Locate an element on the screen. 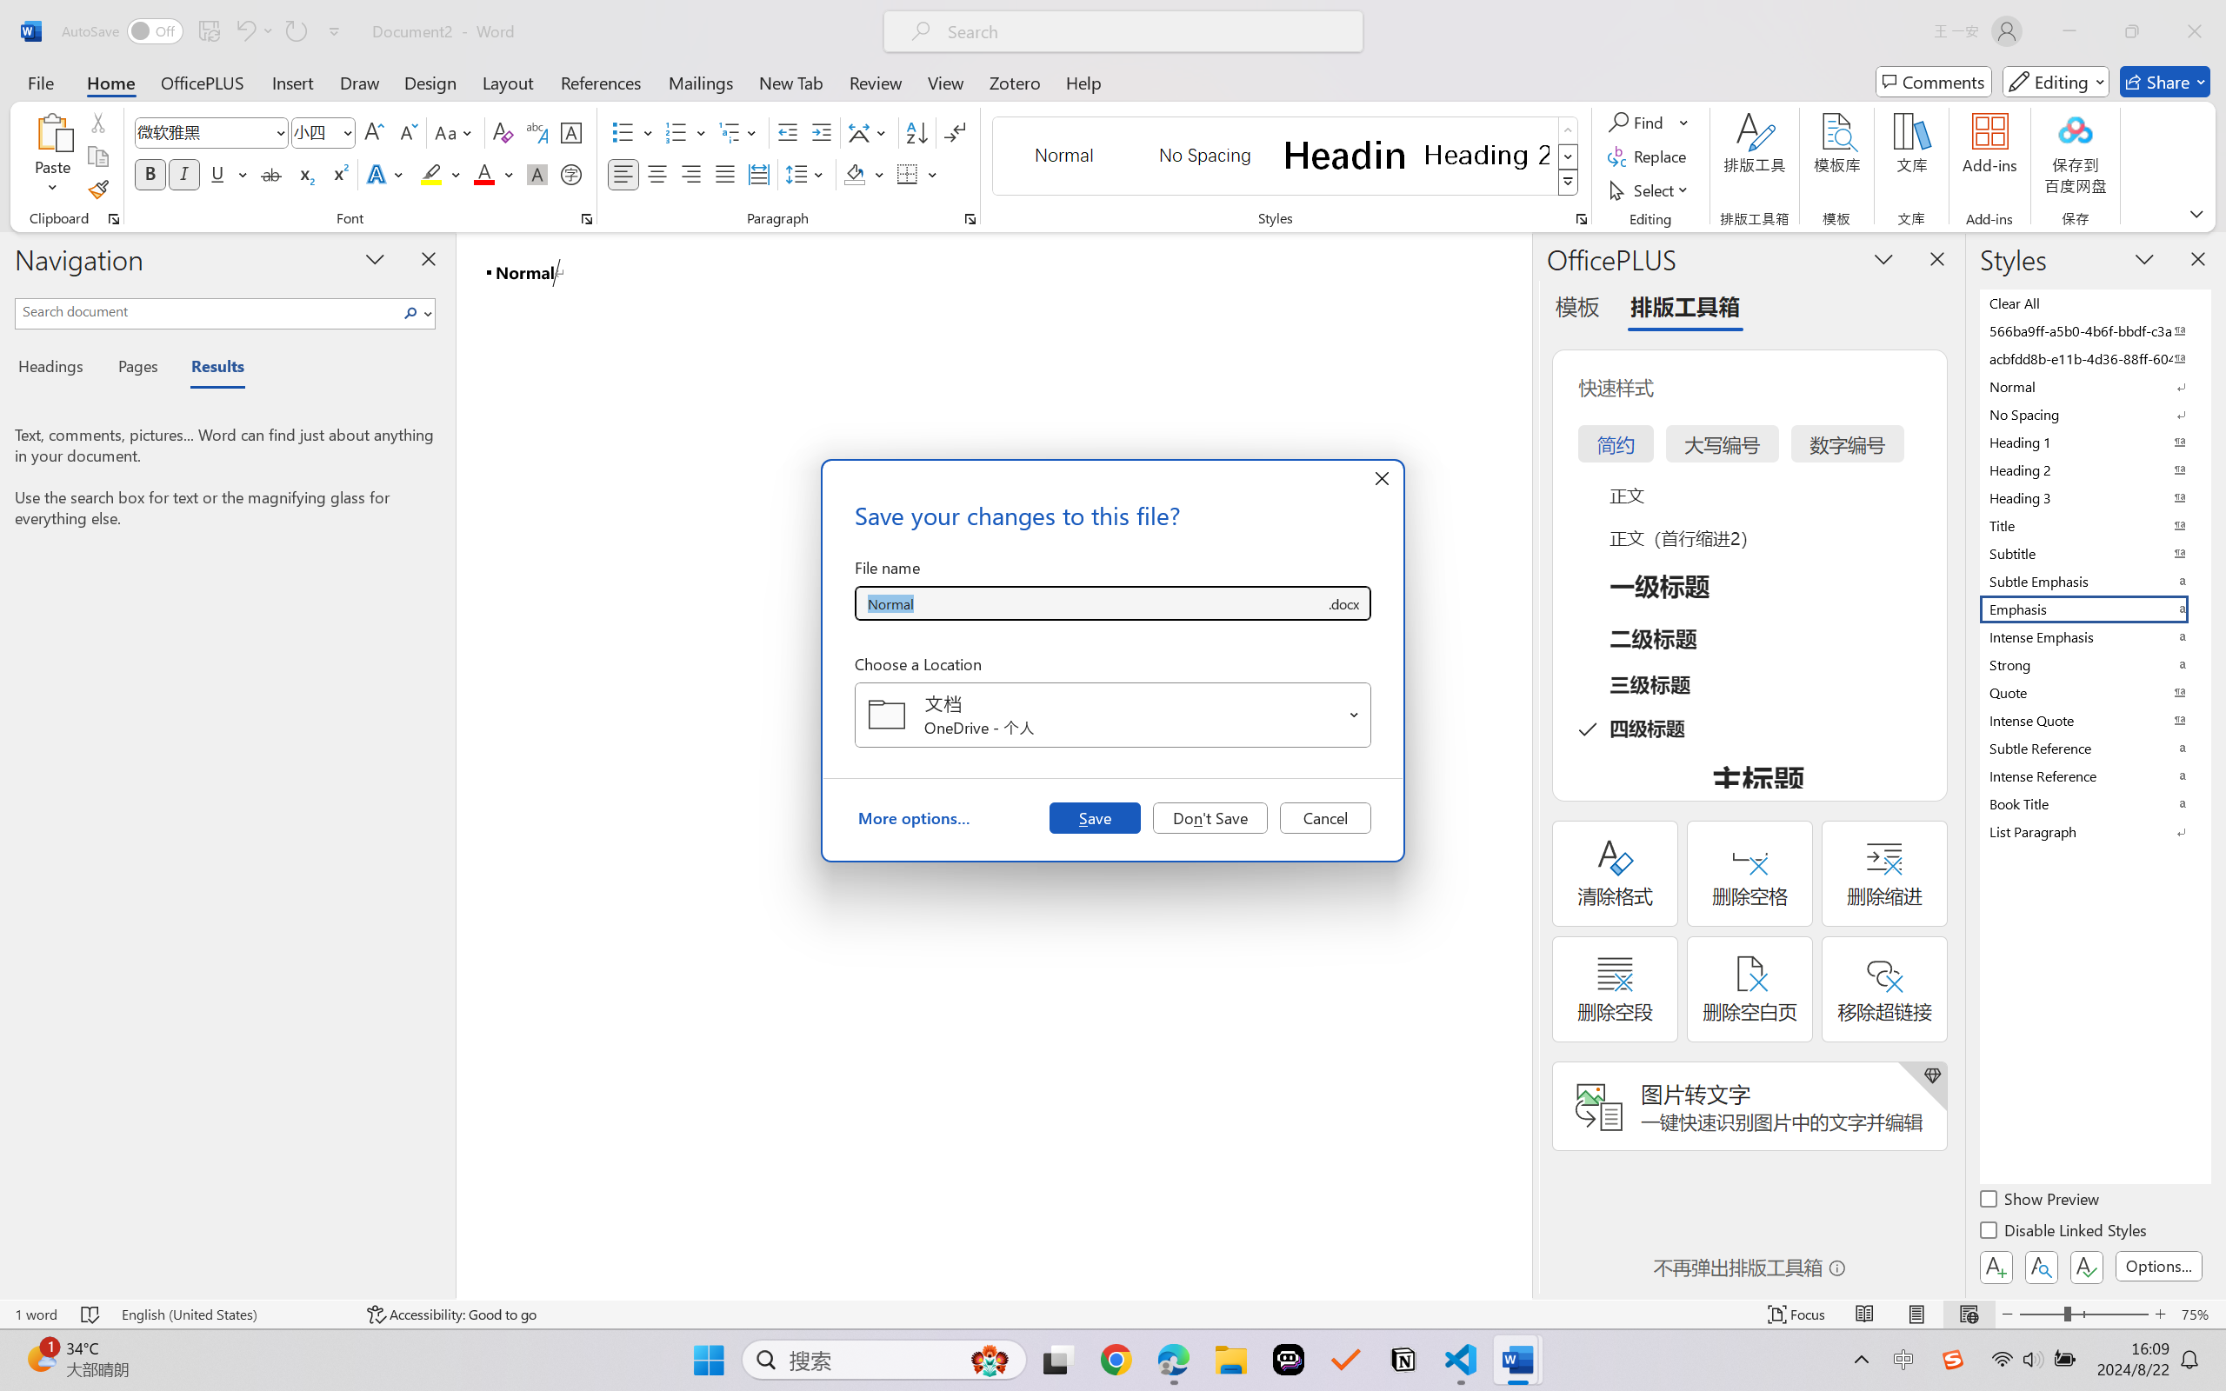  Close is located at coordinates (2195, 31).